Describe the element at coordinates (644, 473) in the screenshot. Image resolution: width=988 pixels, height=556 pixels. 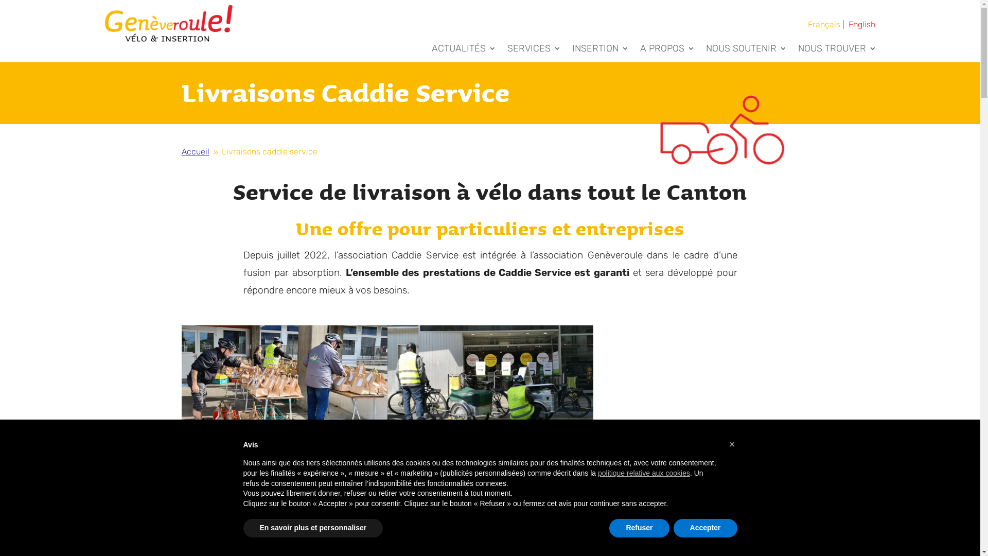
I see `politique relative aux cookies` at that location.